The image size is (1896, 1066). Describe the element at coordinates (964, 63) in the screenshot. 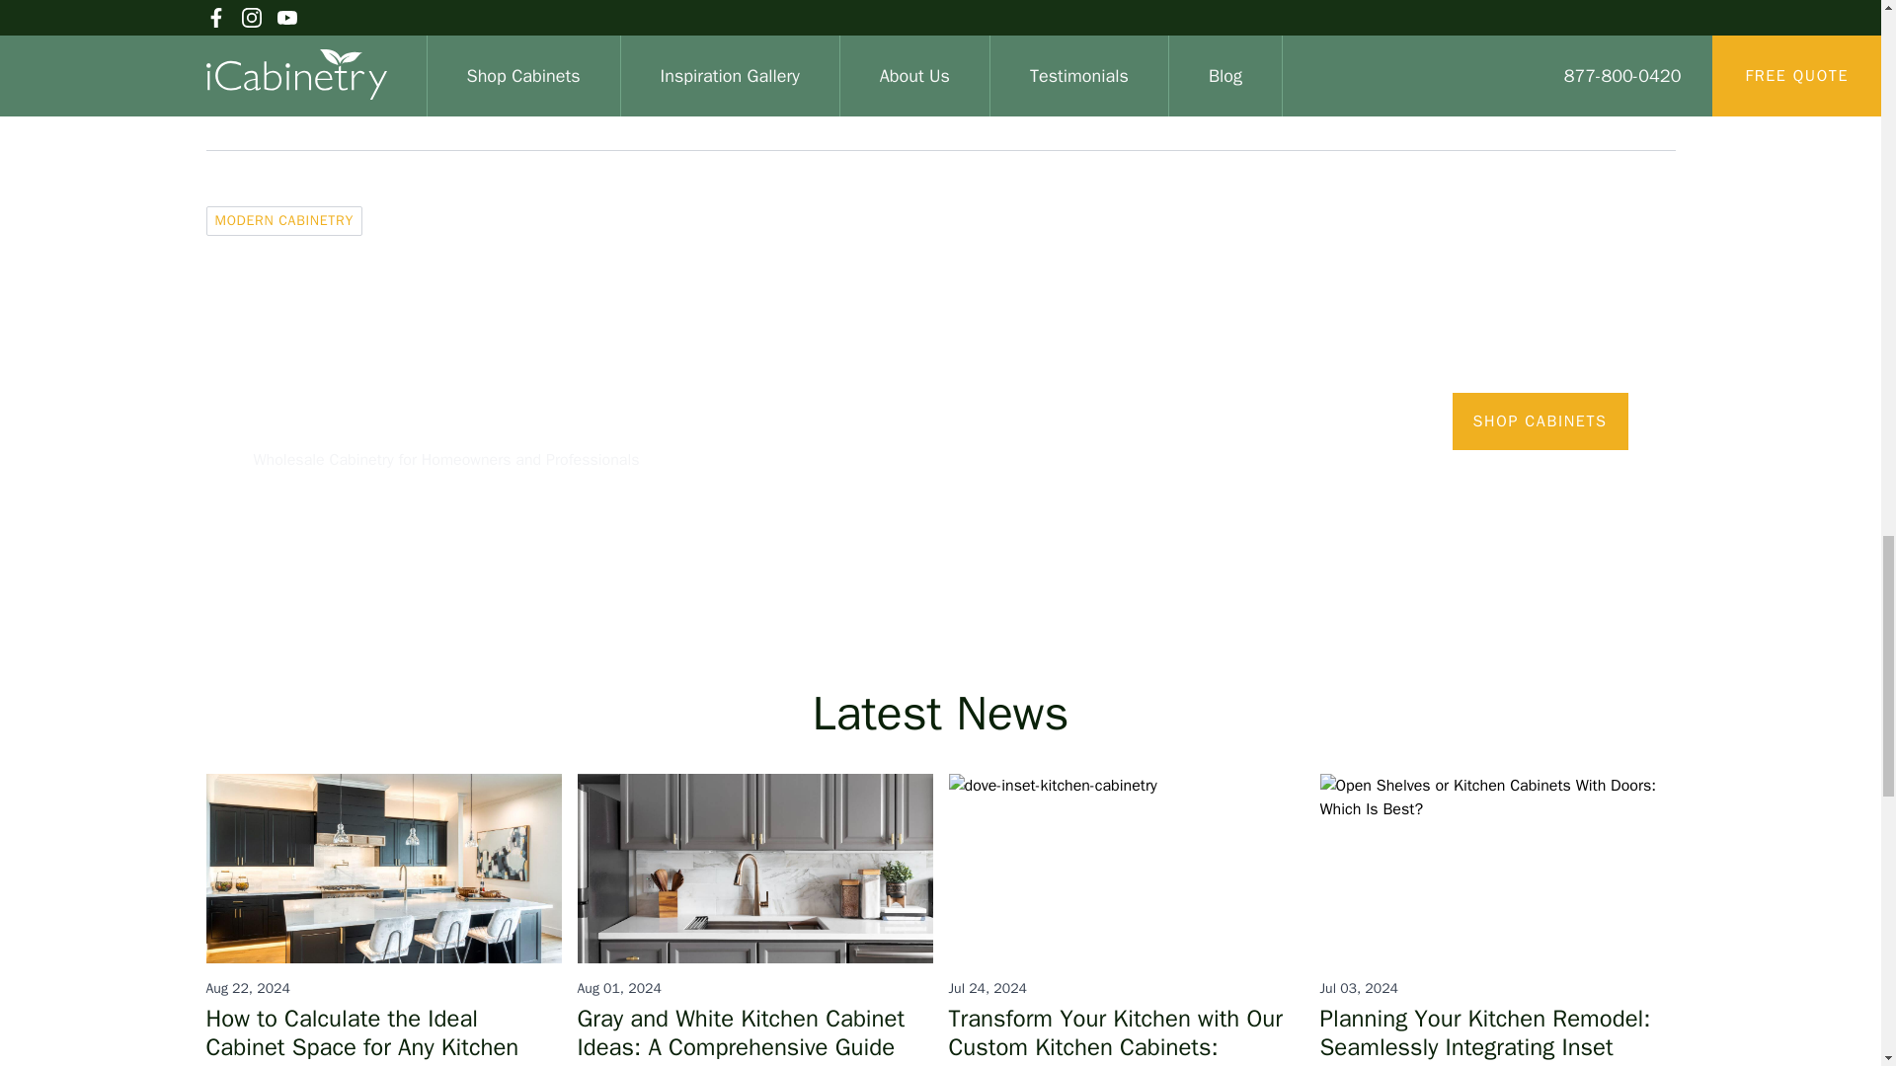

I see `semi-custom cabinet manufacturers` at that location.